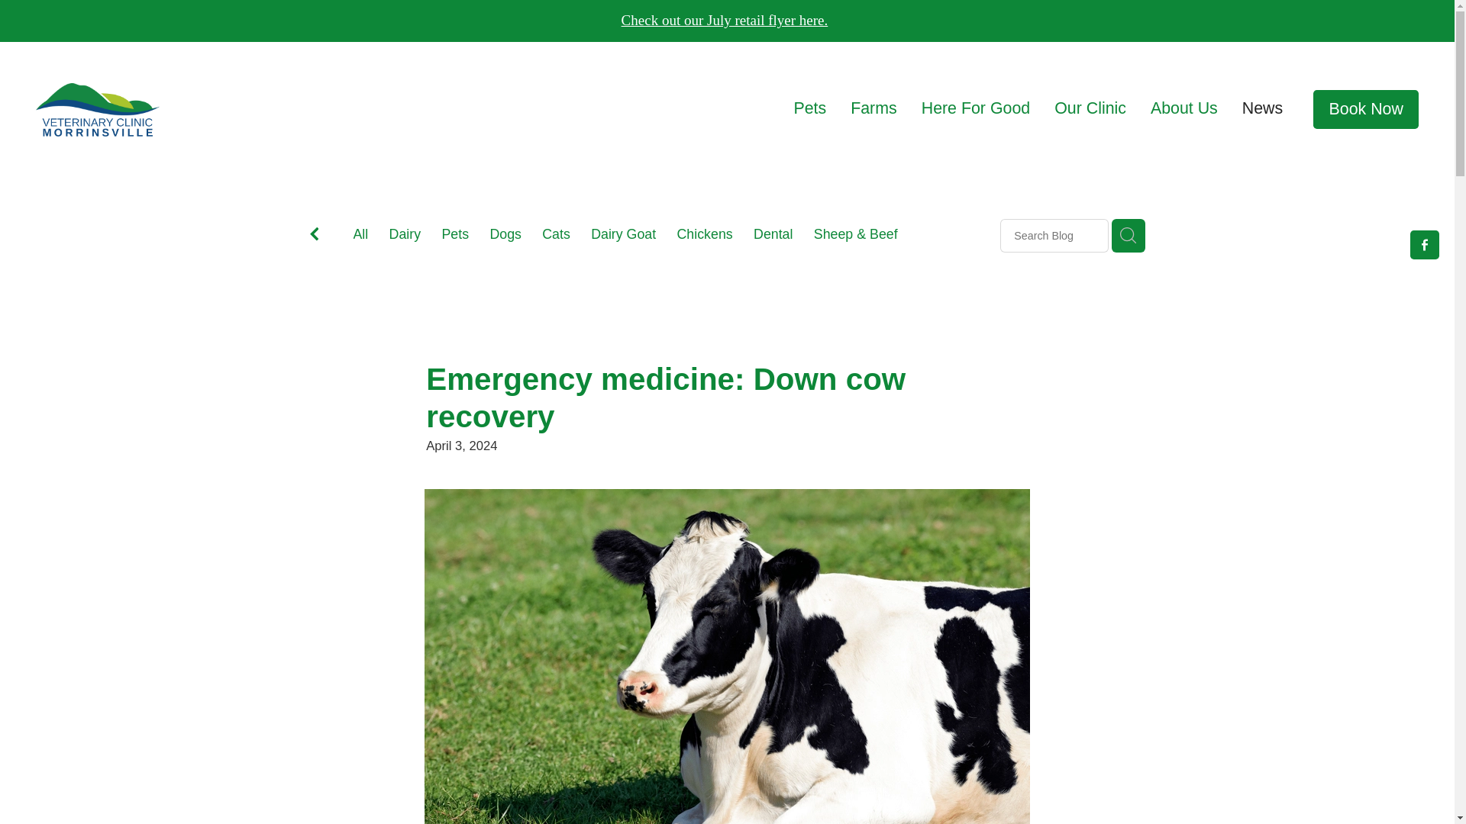 The width and height of the screenshot is (1466, 824). Describe the element at coordinates (623, 237) in the screenshot. I see `Dairy Goat` at that location.